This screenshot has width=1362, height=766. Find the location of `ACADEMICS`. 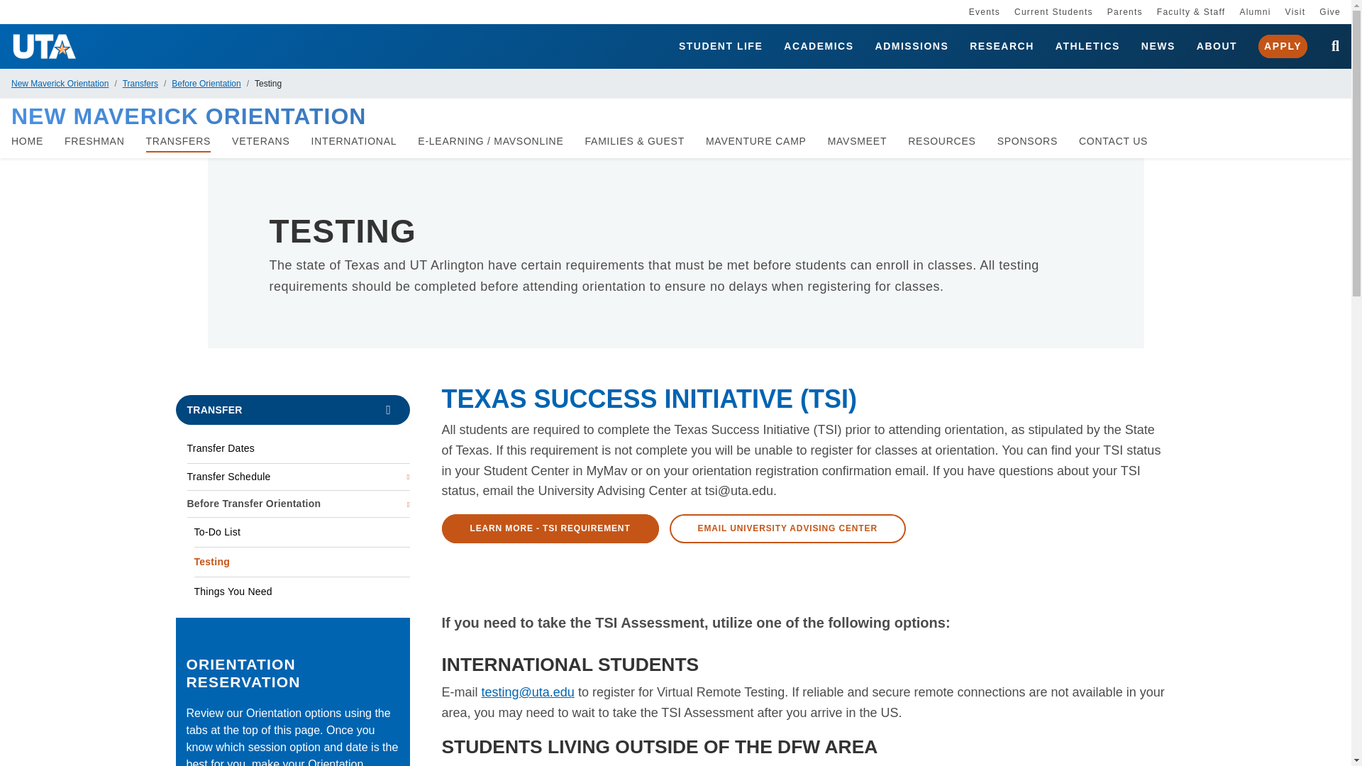

ACADEMICS is located at coordinates (819, 47).